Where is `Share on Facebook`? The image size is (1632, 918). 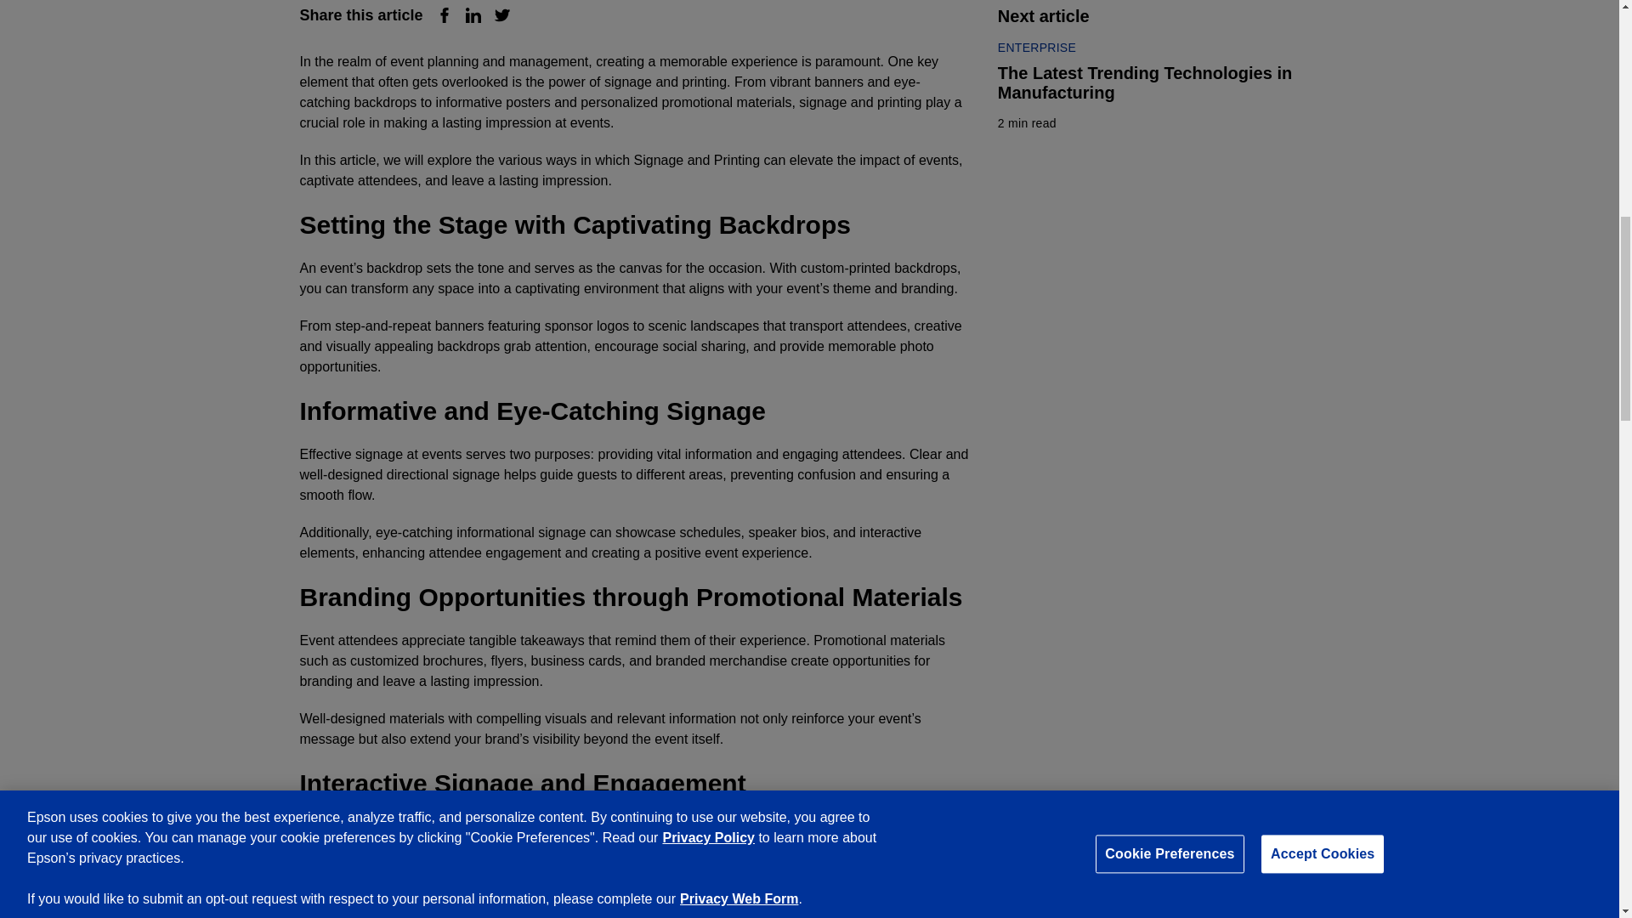 Share on Facebook is located at coordinates (444, 15).